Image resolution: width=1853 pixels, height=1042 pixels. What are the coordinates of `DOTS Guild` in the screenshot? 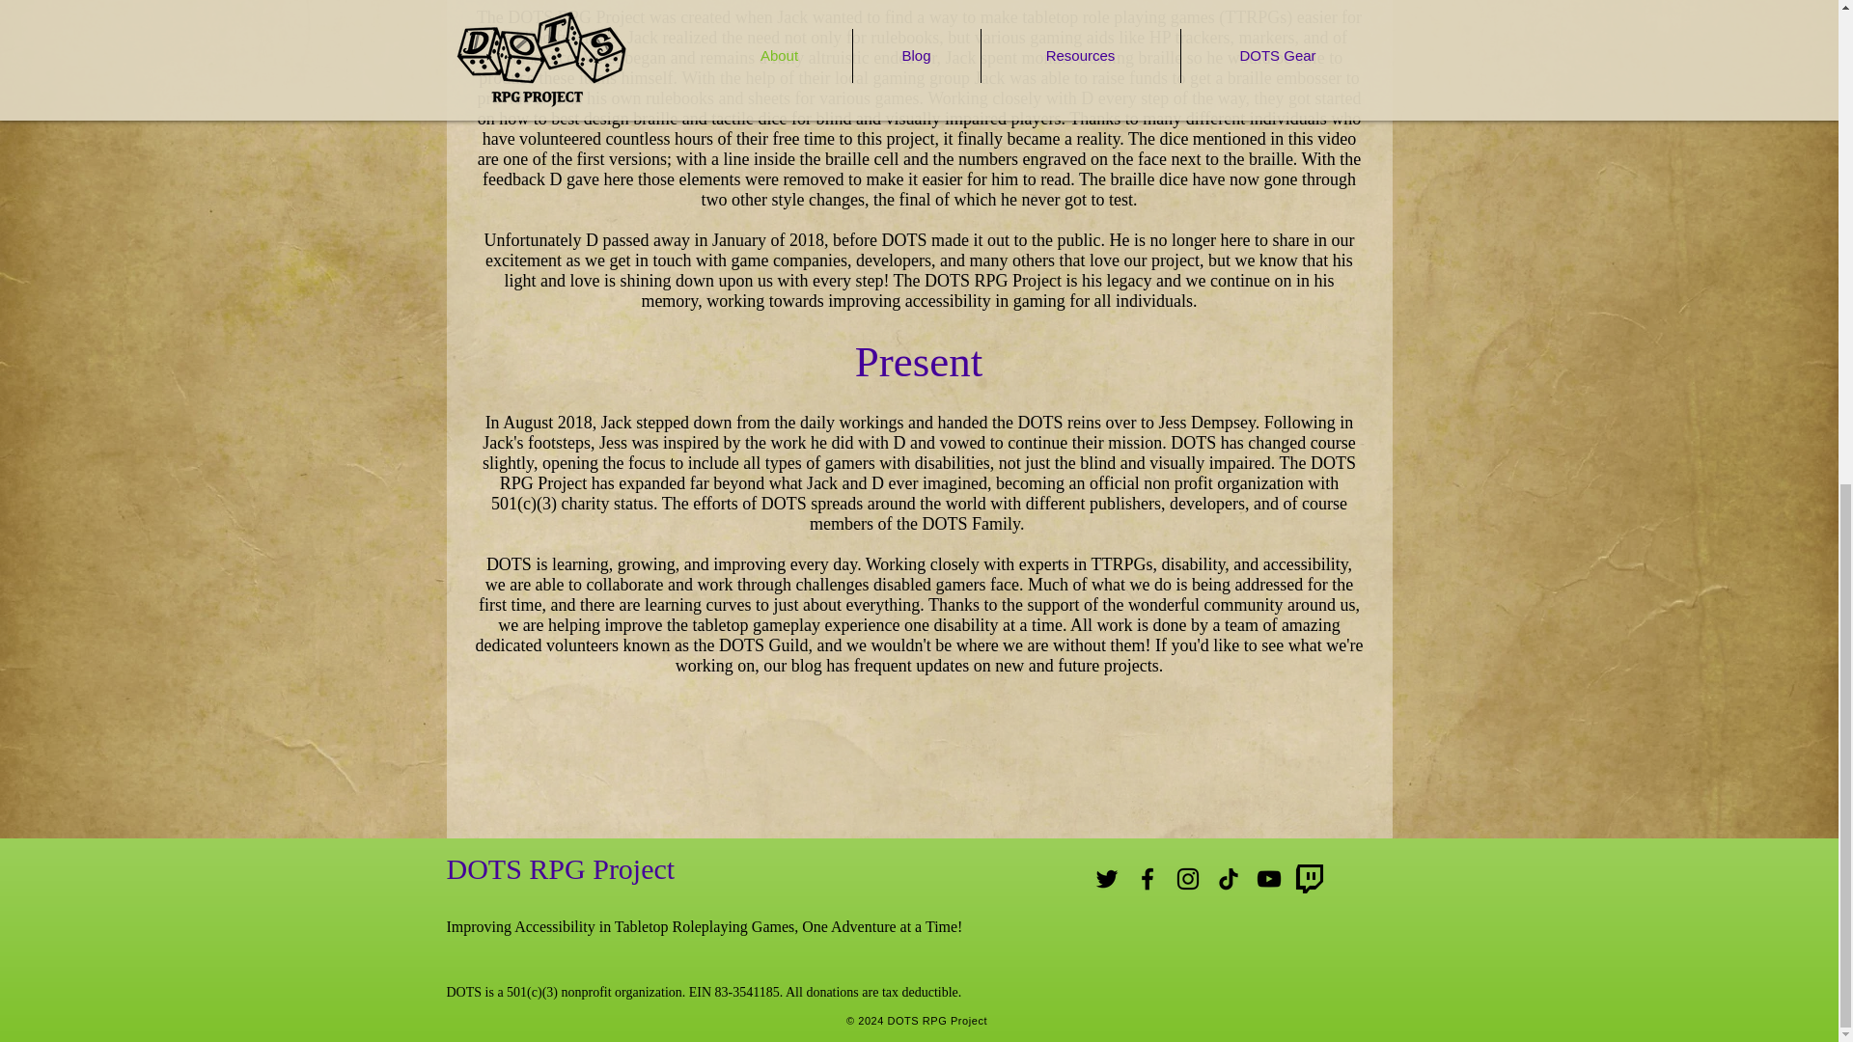 It's located at (762, 644).